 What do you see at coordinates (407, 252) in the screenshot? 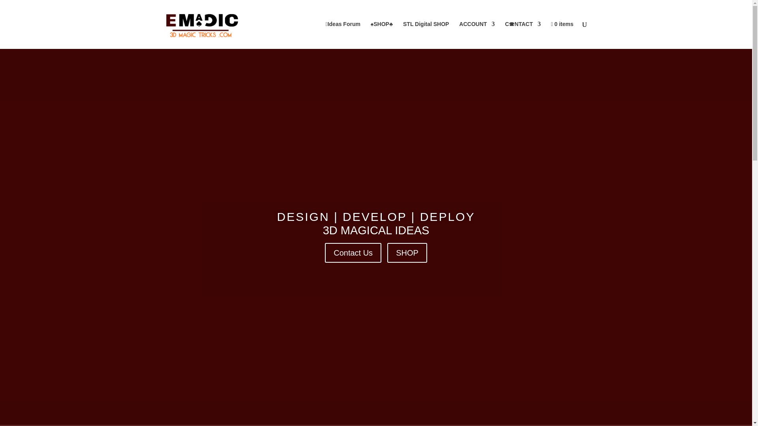
I see `SHOP` at bounding box center [407, 252].